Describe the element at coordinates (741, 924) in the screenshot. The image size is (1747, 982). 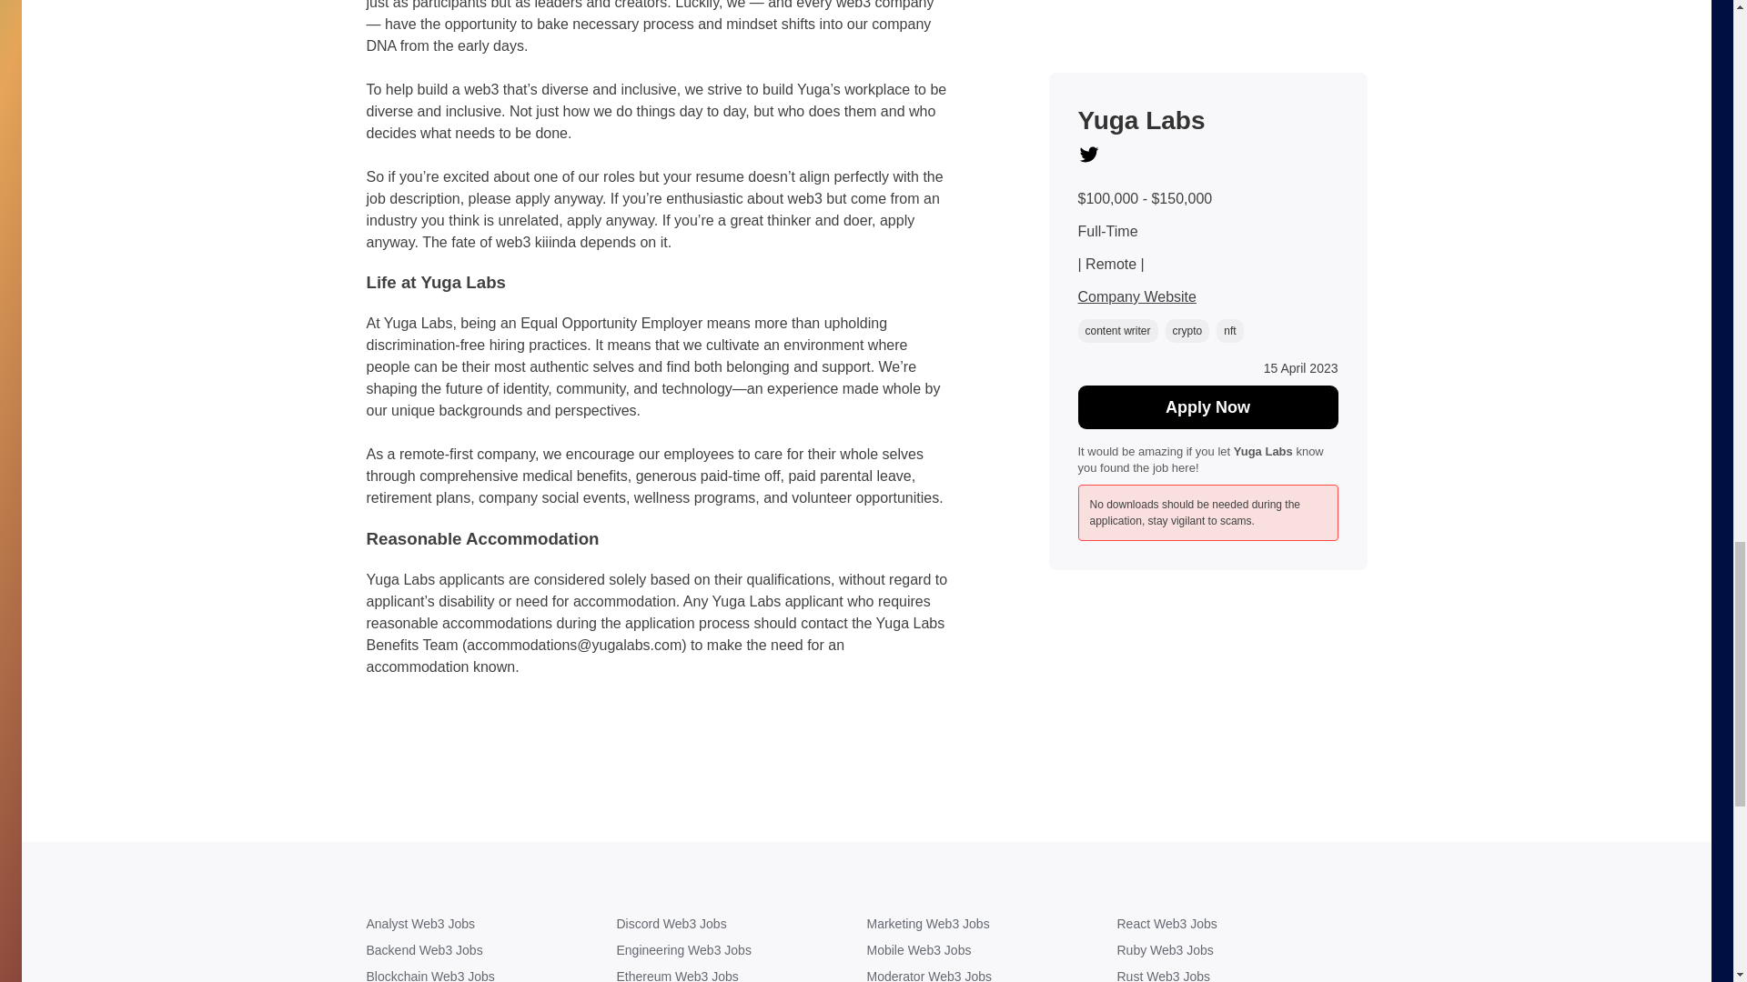
I see `Discord Web3 Jobs` at that location.